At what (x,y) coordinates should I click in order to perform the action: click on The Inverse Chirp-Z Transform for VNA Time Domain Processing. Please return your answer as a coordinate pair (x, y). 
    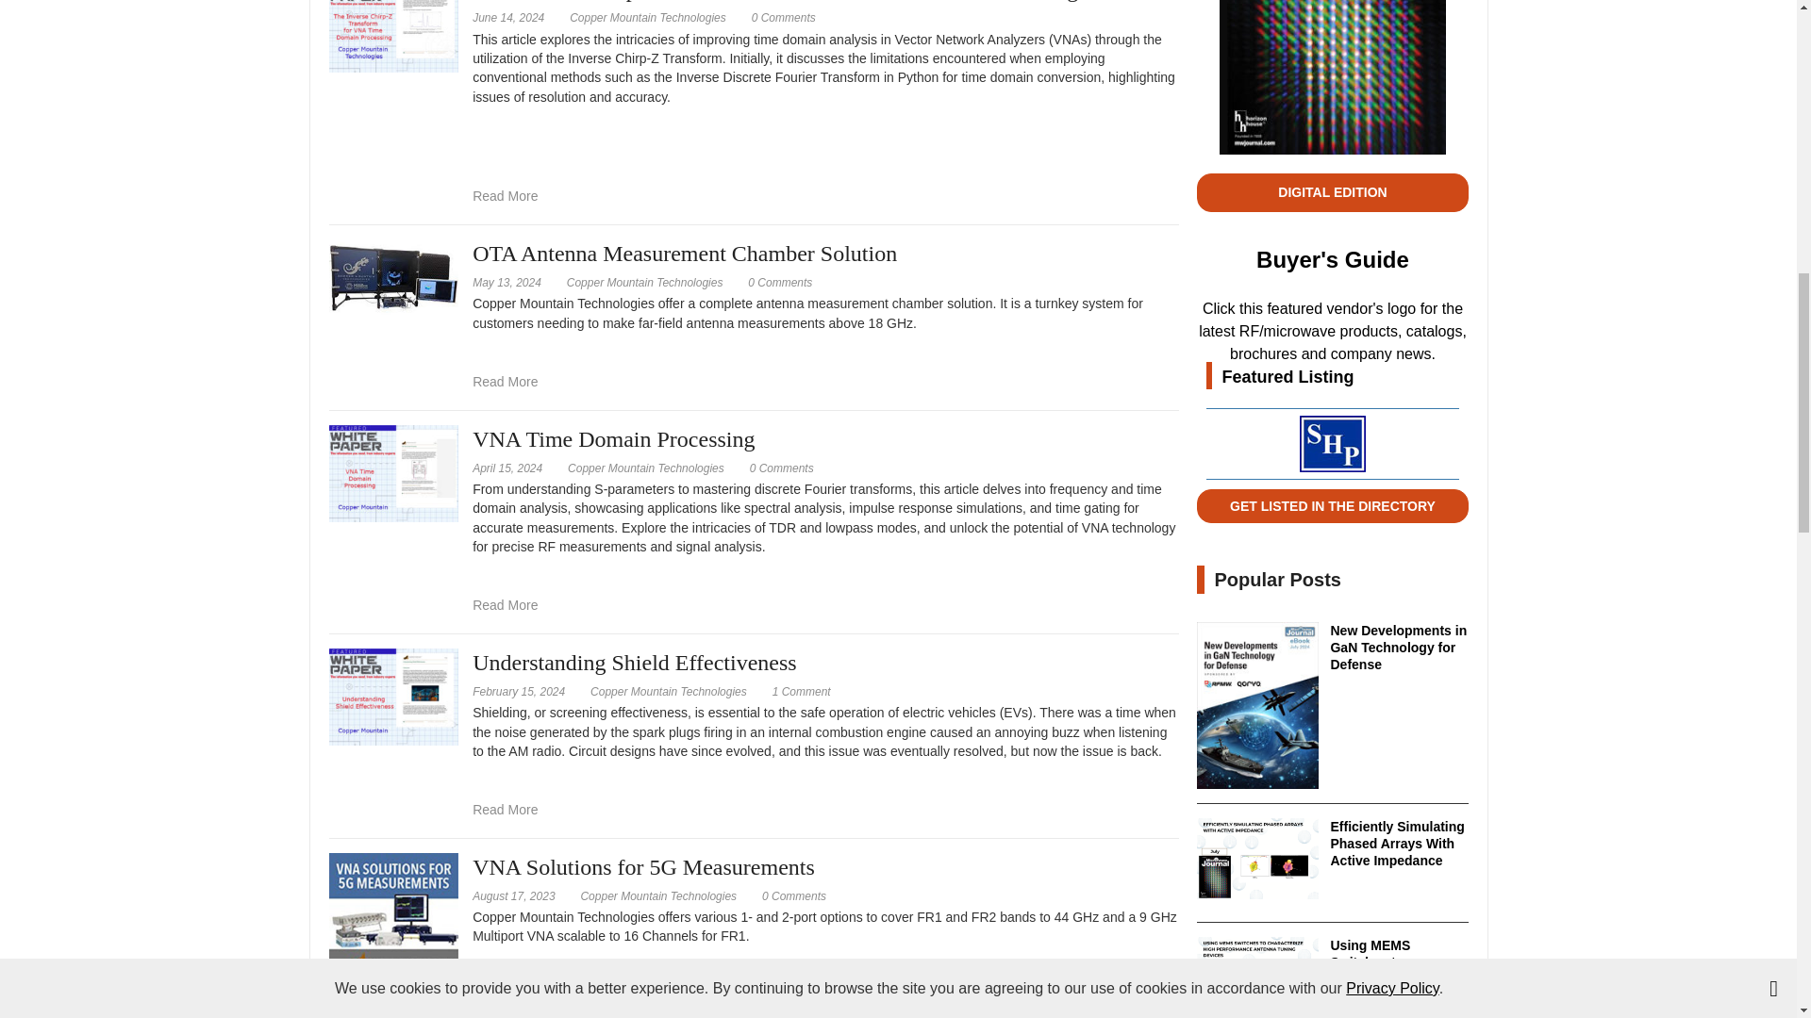
    Looking at the image, I should click on (783, 17).